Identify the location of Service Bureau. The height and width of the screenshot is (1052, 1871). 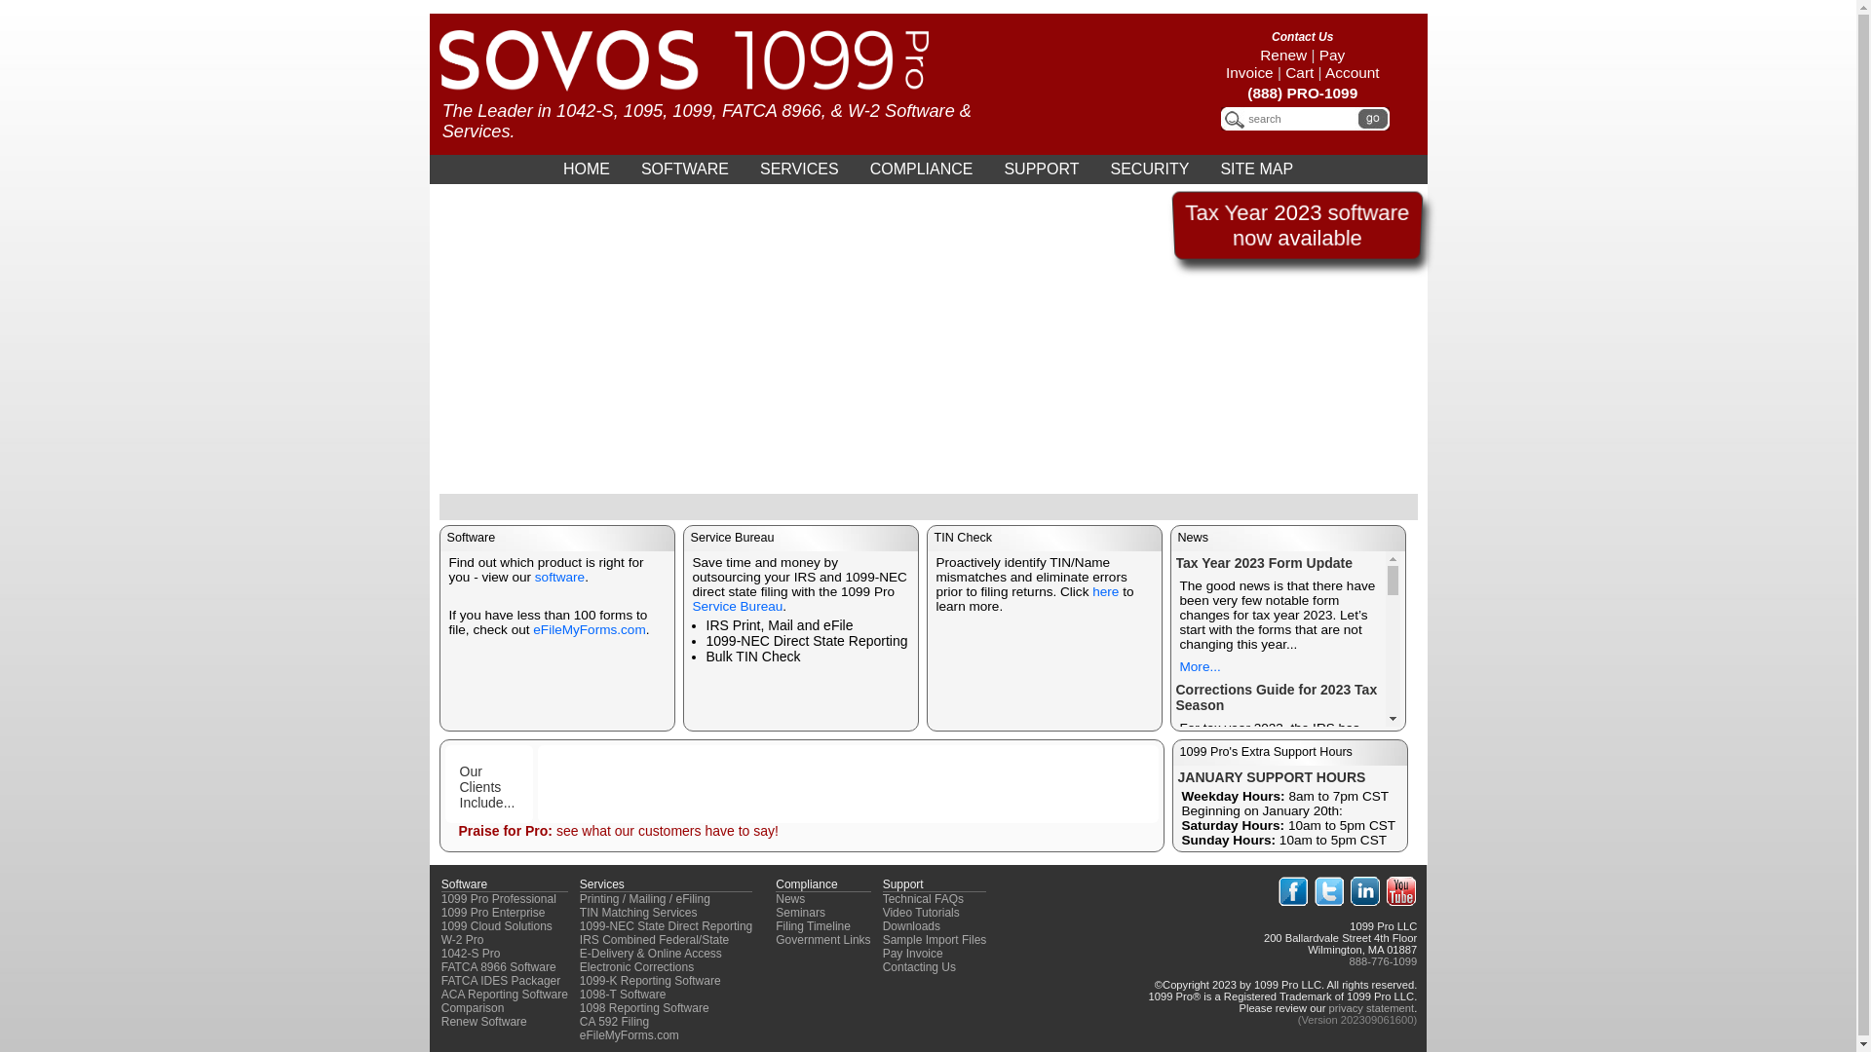
(737, 606).